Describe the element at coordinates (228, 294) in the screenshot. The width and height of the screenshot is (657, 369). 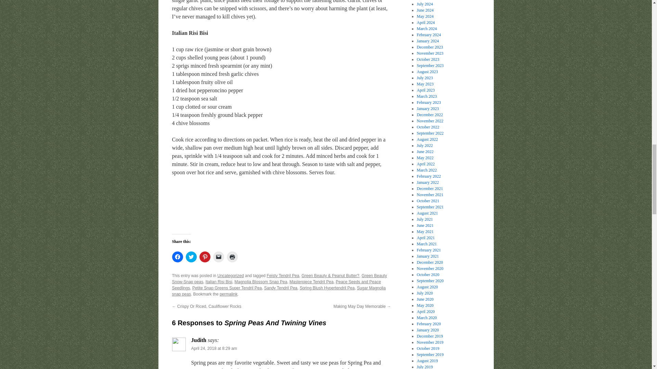
I see `permalink` at that location.